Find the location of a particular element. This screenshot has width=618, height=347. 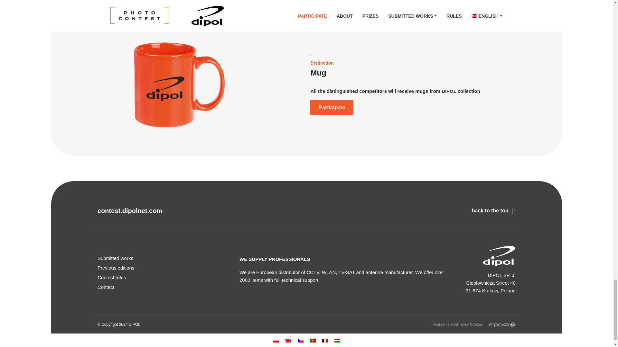

Submitted works is located at coordinates (165, 258).